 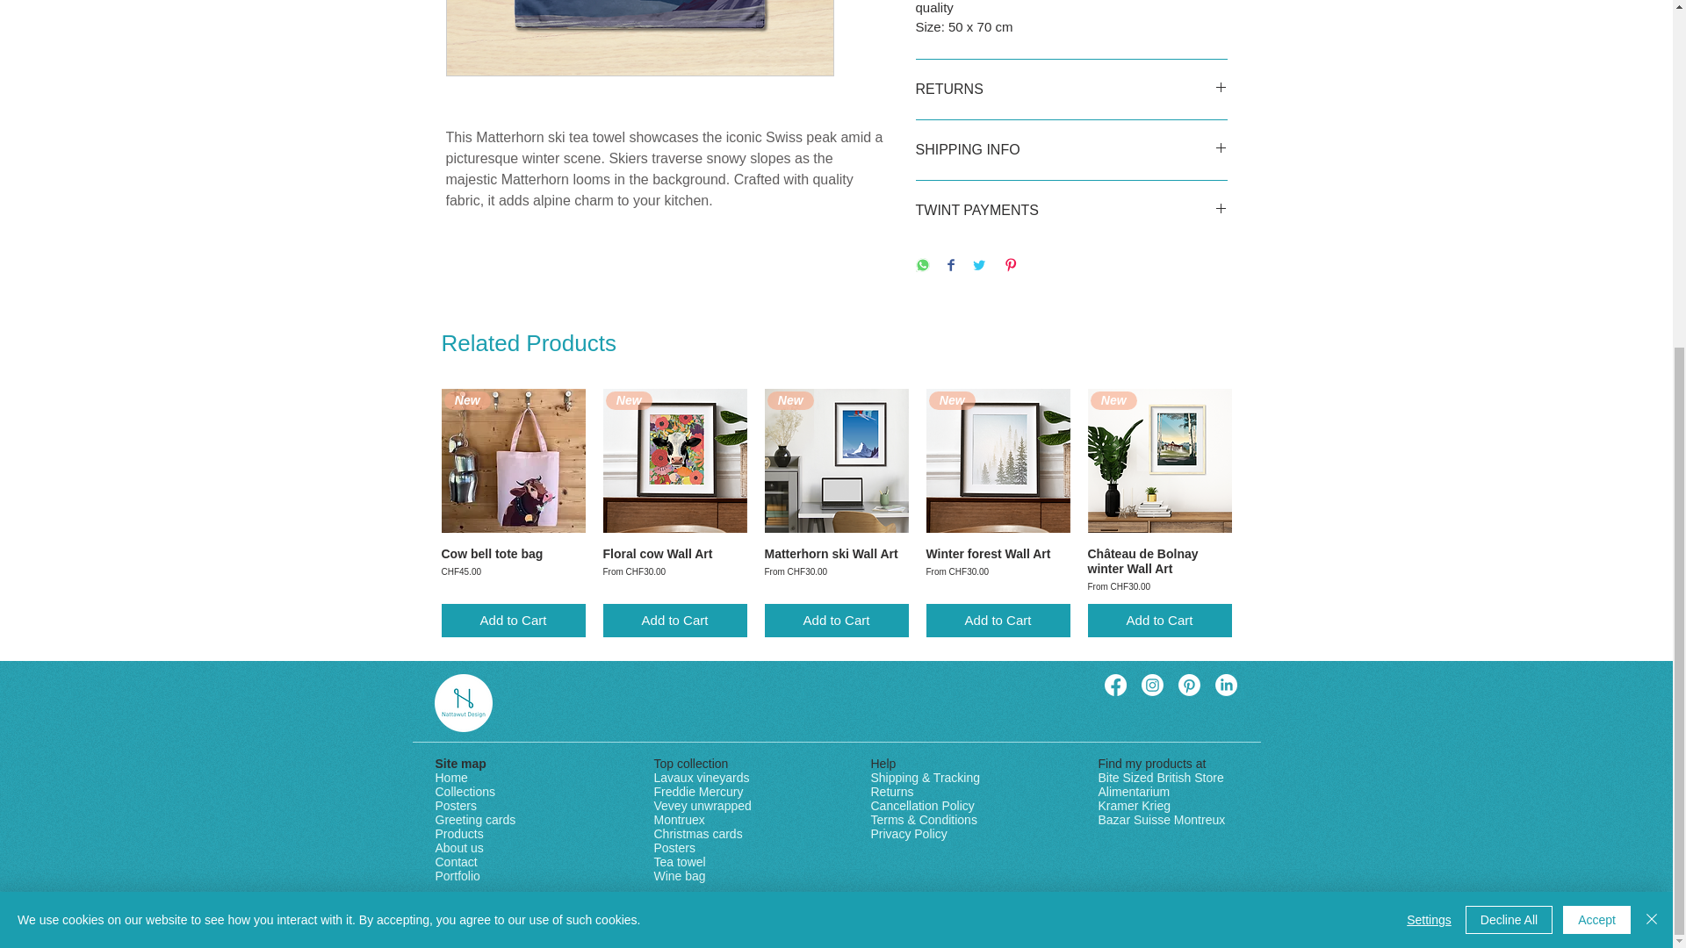 What do you see at coordinates (674, 620) in the screenshot?
I see `TWINT PAYMENTS` at bounding box center [674, 620].